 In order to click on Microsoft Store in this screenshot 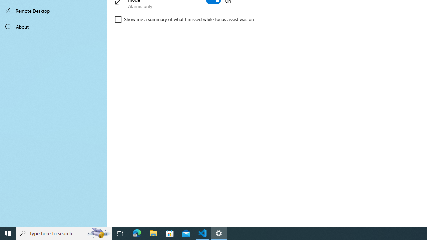, I will do `click(170, 233)`.